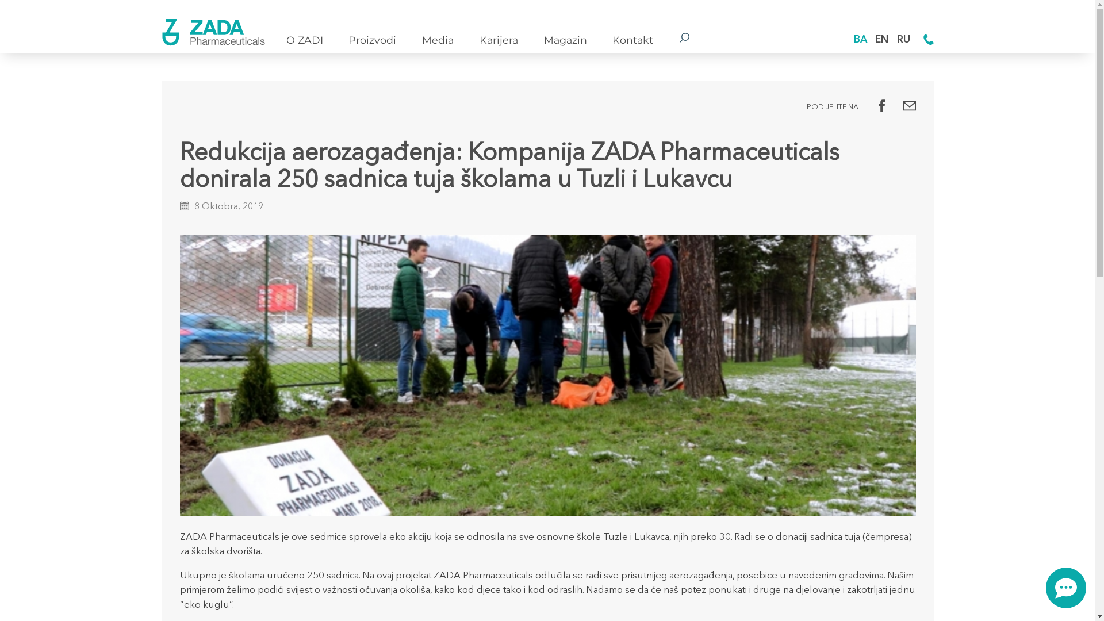 The width and height of the screenshot is (1104, 621). What do you see at coordinates (860, 40) in the screenshot?
I see `BA` at bounding box center [860, 40].